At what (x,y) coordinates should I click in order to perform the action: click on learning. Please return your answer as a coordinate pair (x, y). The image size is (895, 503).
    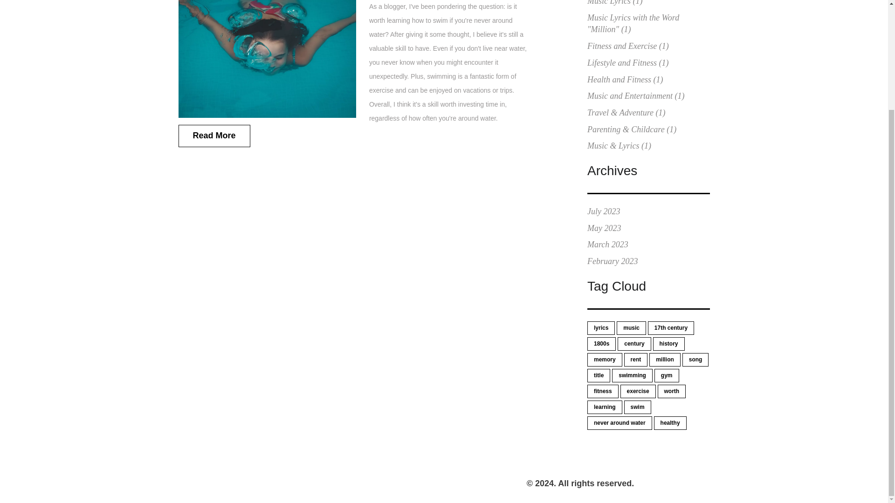
    Looking at the image, I should click on (604, 407).